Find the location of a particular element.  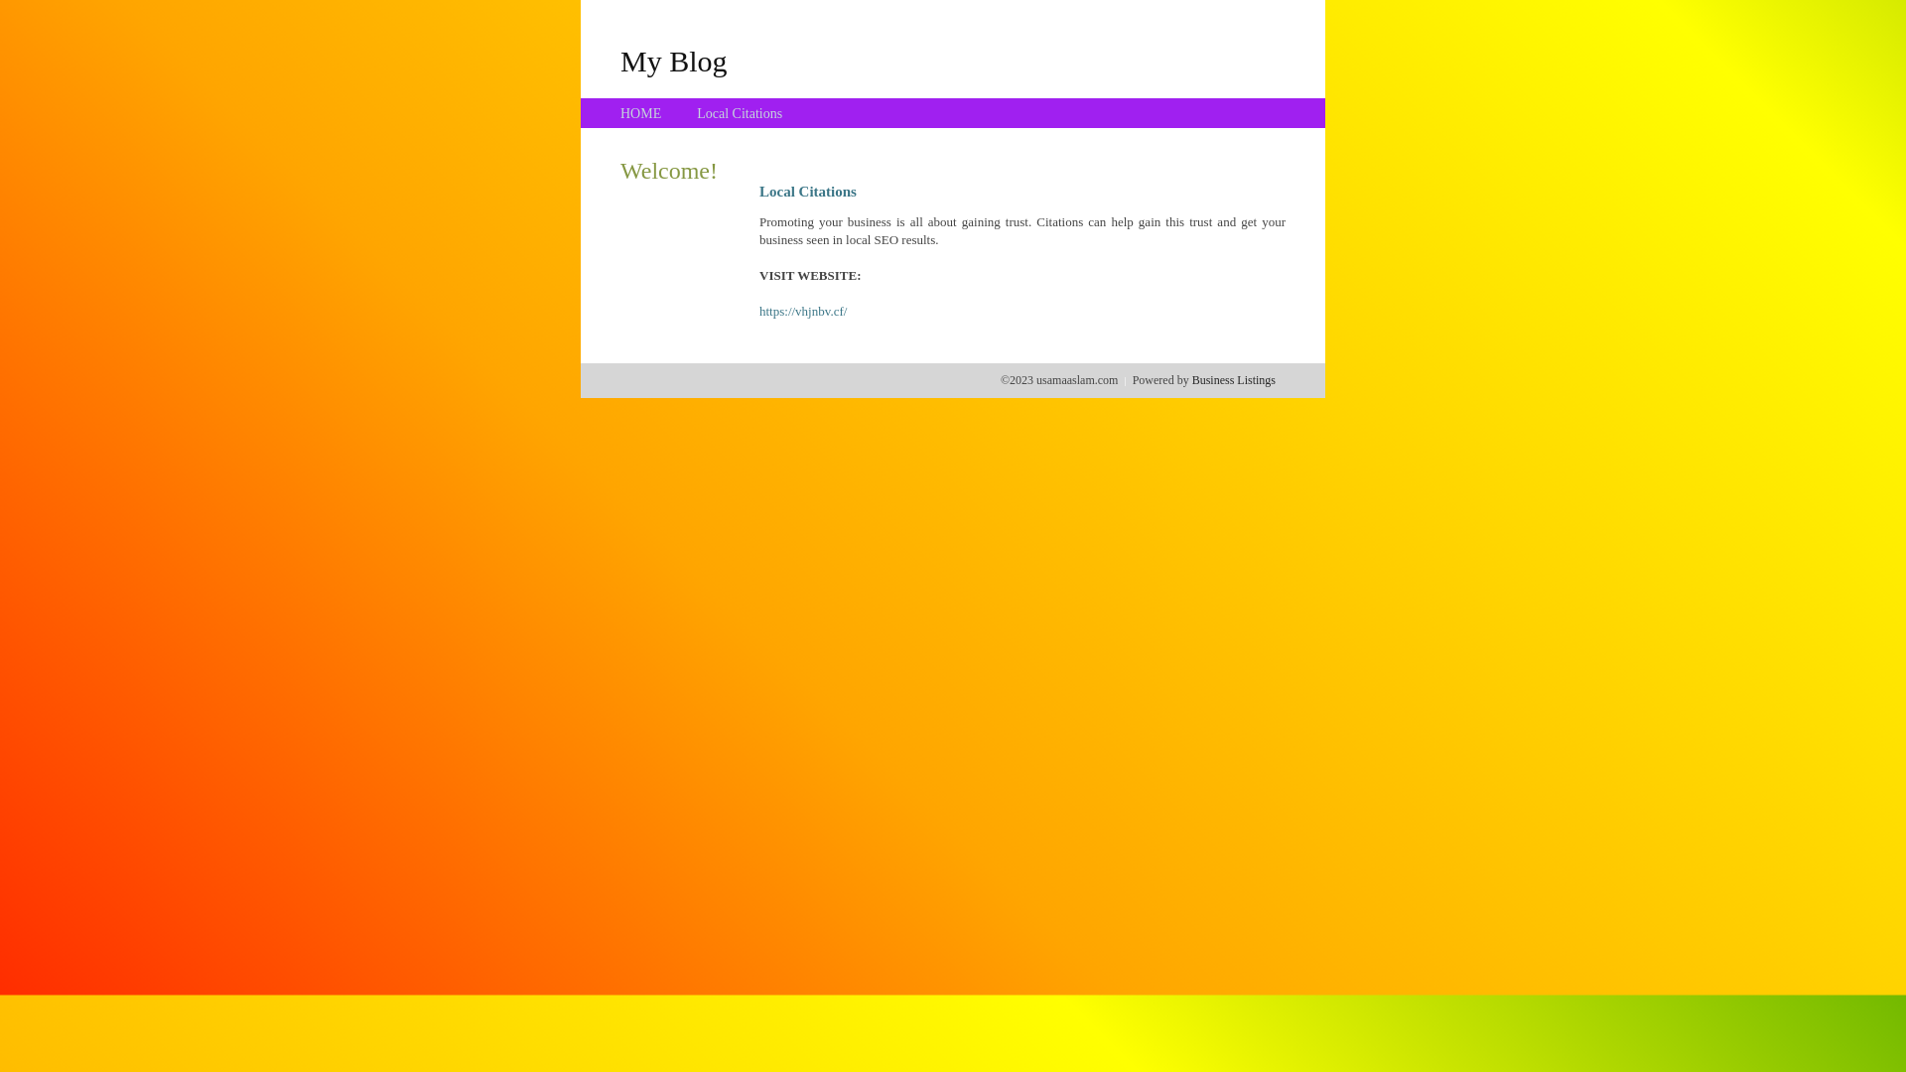

HOME is located at coordinates (641, 113).